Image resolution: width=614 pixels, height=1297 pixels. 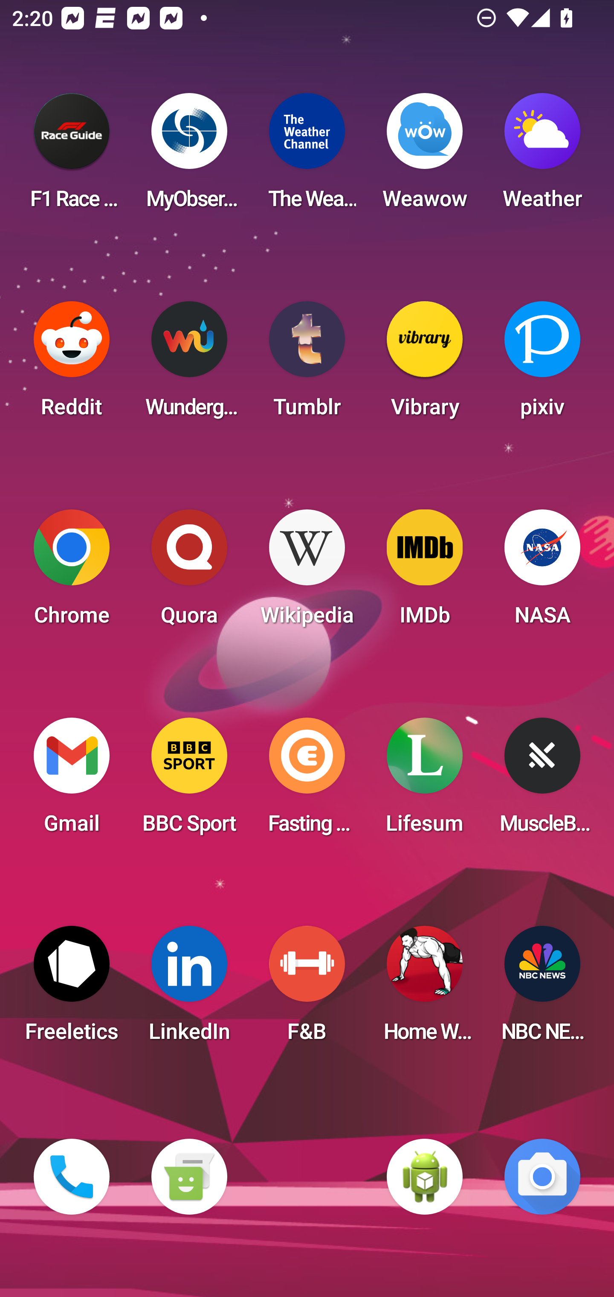 I want to click on Lifesum, so click(x=425, y=781).